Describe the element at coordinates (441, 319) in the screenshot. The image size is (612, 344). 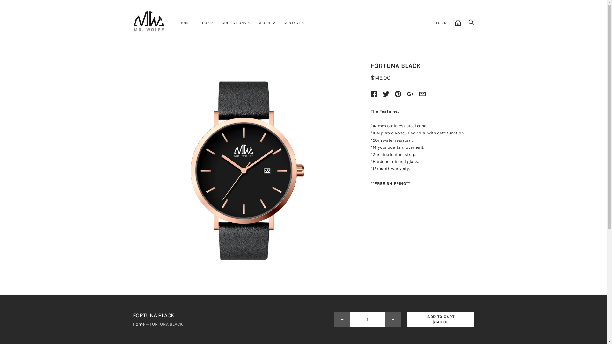
I see `ADD TO CART
$149.00` at that location.